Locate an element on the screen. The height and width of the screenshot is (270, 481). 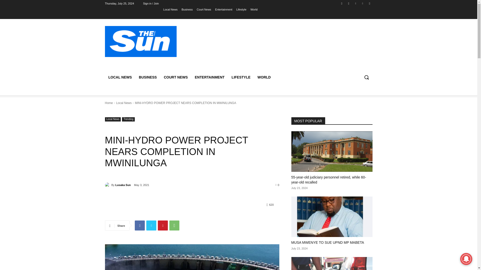
Home is located at coordinates (109, 103).